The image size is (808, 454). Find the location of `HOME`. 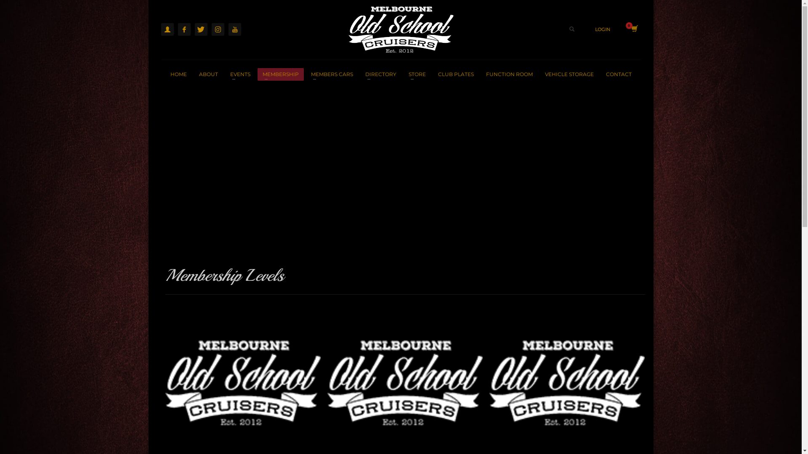

HOME is located at coordinates (178, 74).